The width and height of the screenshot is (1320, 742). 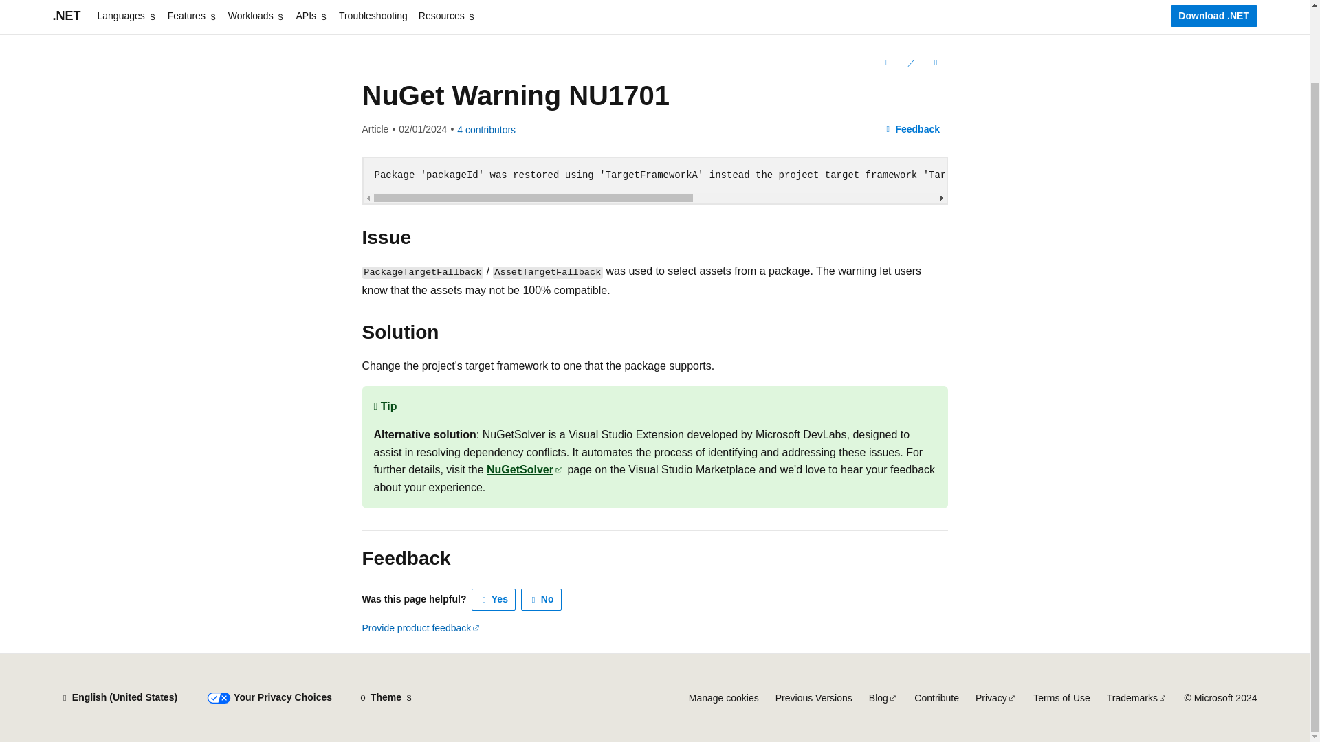 I want to click on Edit This Document, so click(x=910, y=62).